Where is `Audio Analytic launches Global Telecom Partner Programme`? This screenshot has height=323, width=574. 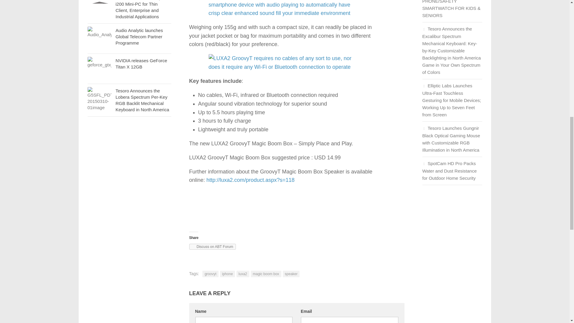
Audio Analytic launches Global Telecom Partner Programme is located at coordinates (99, 38).